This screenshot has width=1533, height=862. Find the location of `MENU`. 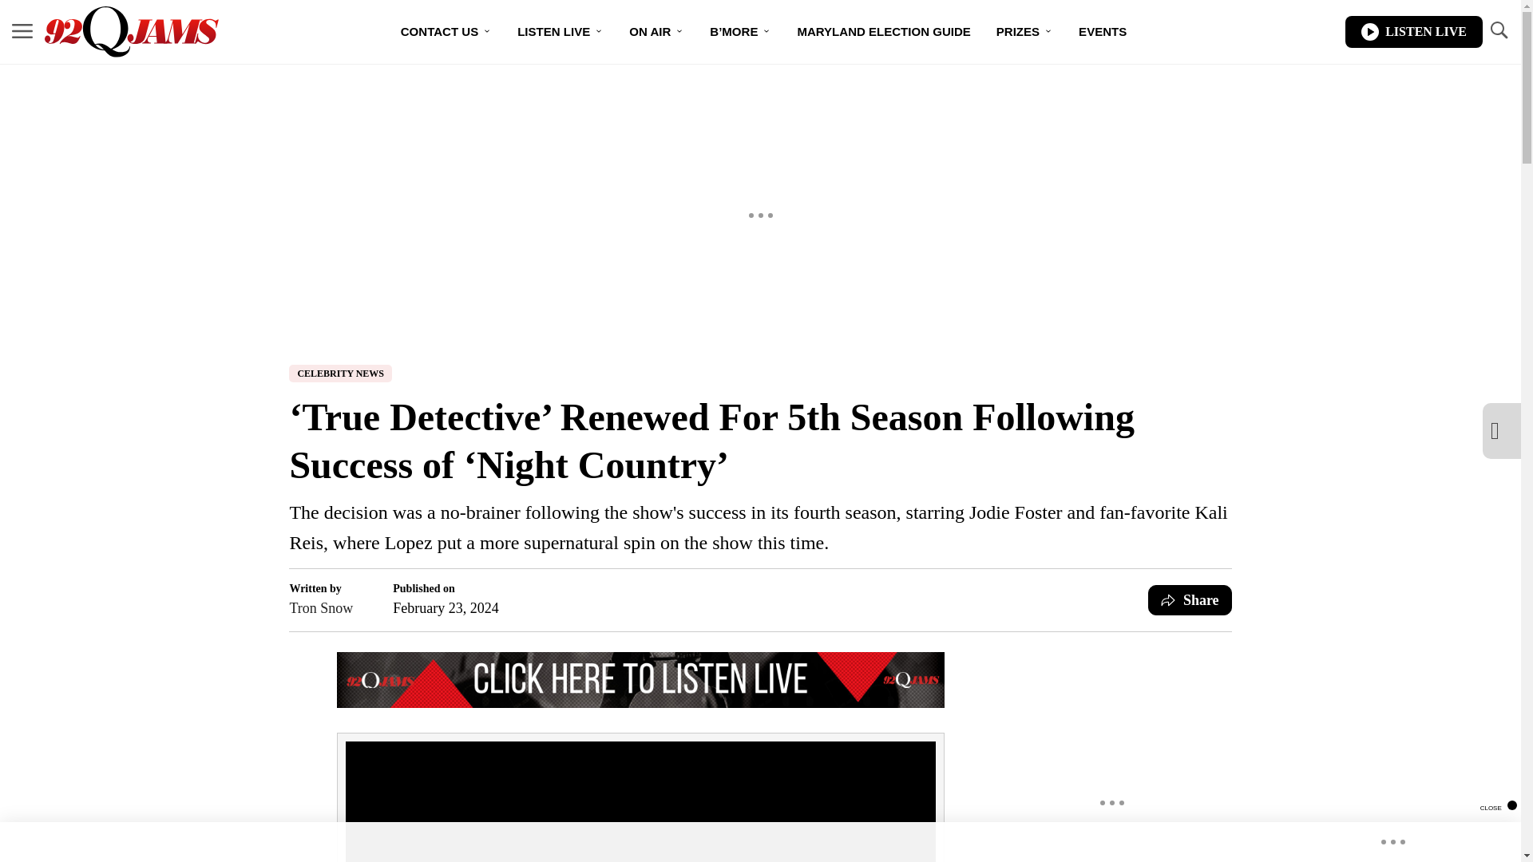

MENU is located at coordinates (22, 32).